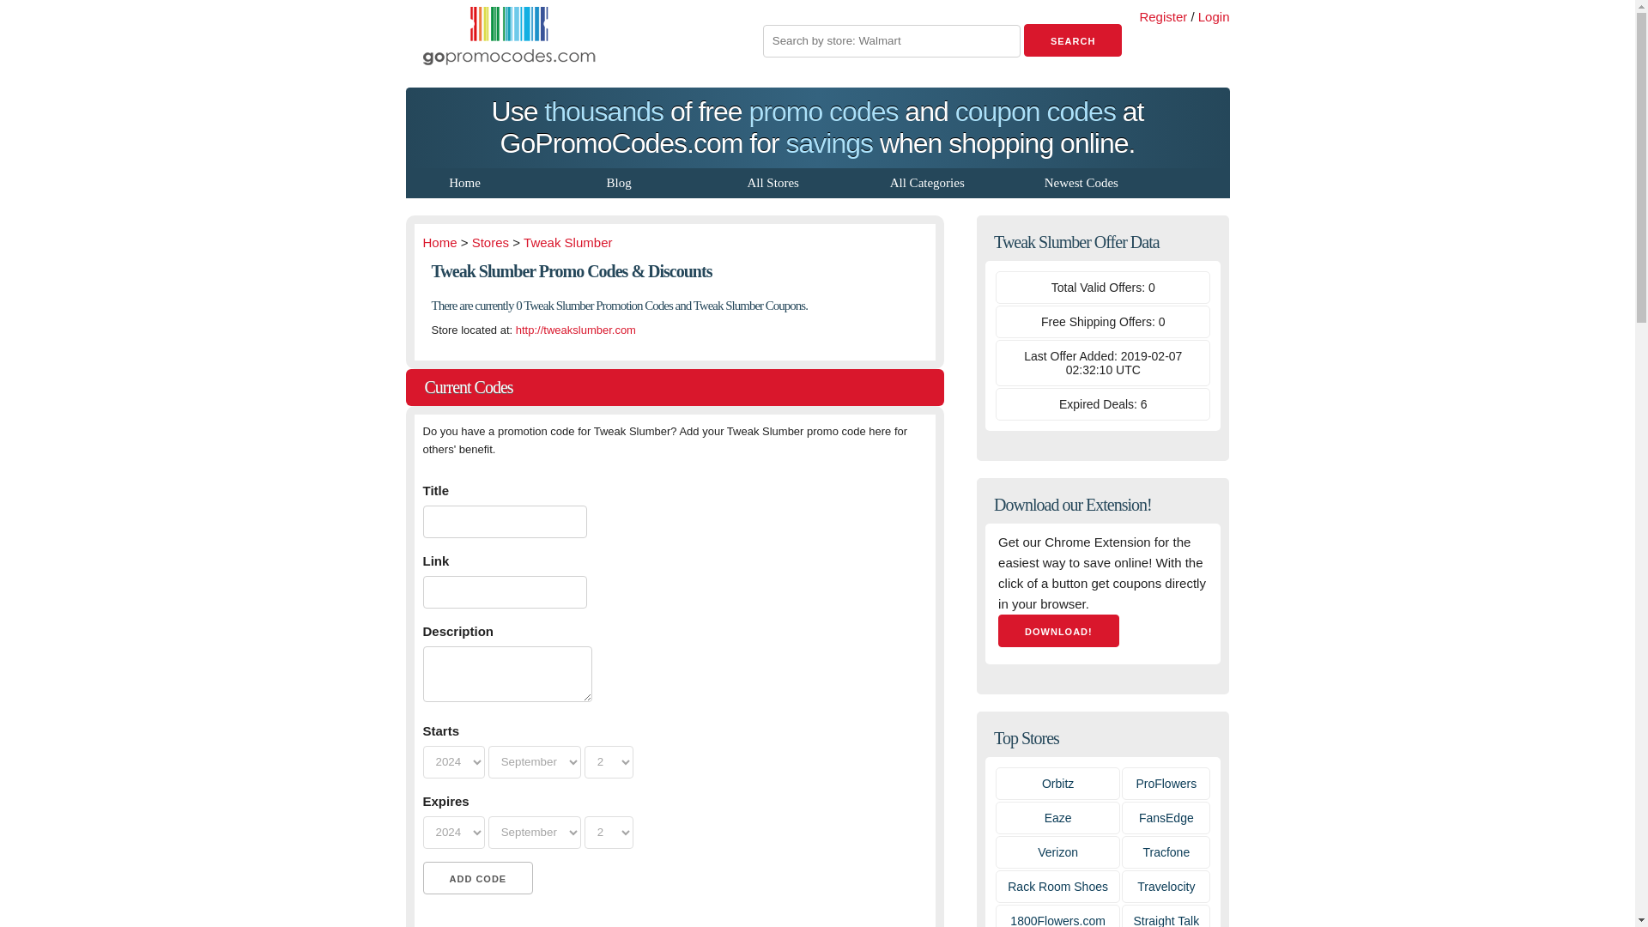 This screenshot has width=1648, height=927. What do you see at coordinates (1166, 817) in the screenshot?
I see `FansEdge` at bounding box center [1166, 817].